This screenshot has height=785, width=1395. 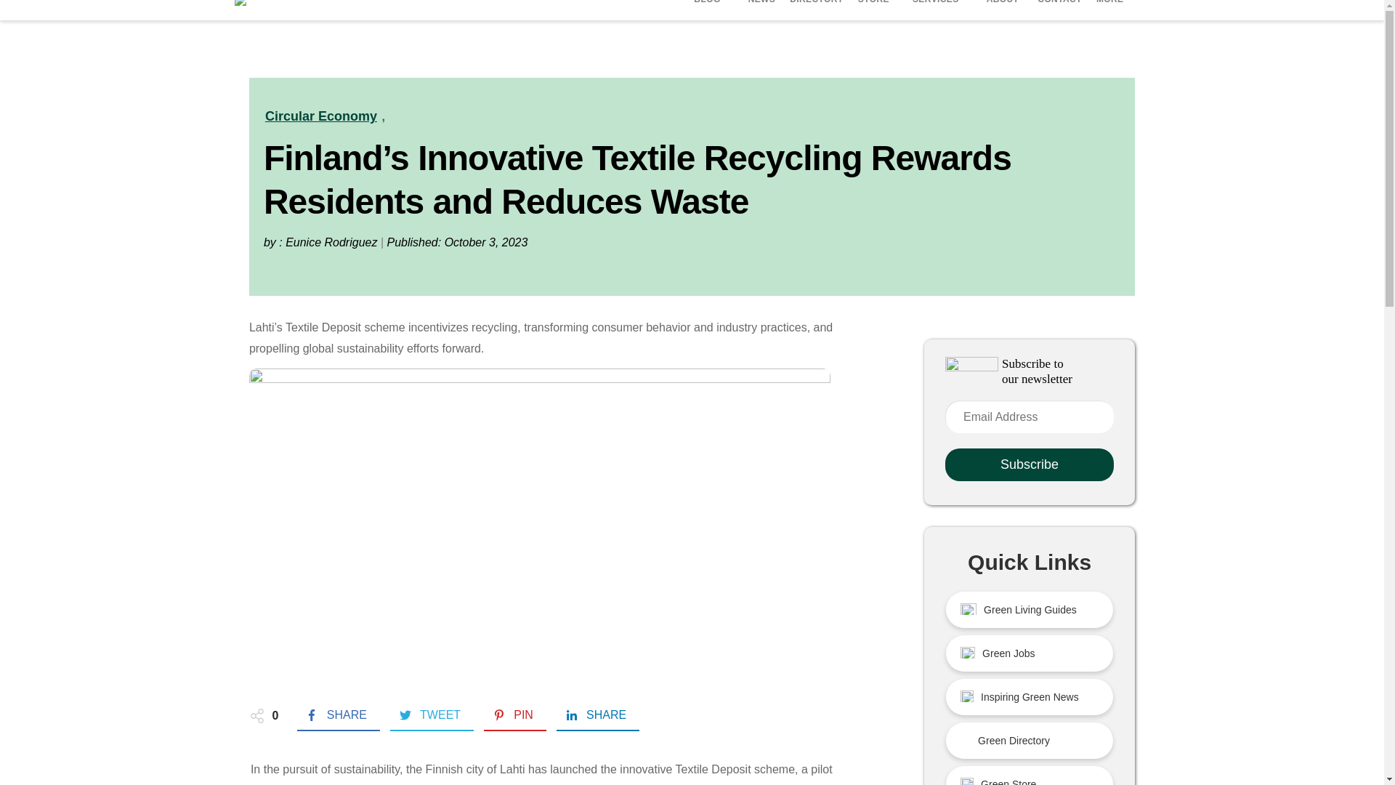 I want to click on DIRECTORY, so click(x=817, y=6).